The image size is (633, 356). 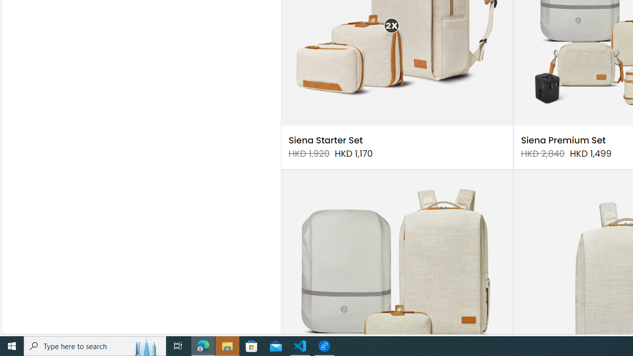 I want to click on Siena Starter Set, so click(x=325, y=140).